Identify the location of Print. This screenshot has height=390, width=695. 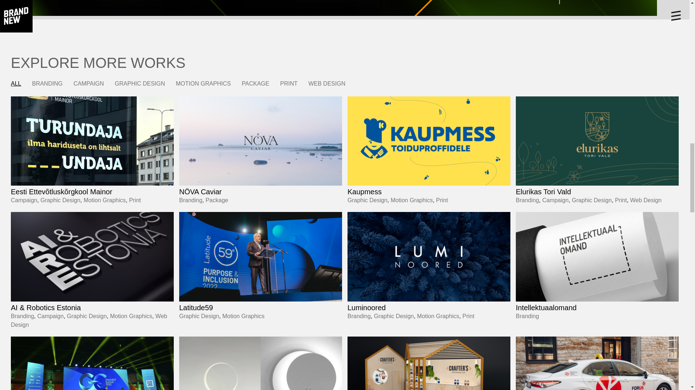
(621, 200).